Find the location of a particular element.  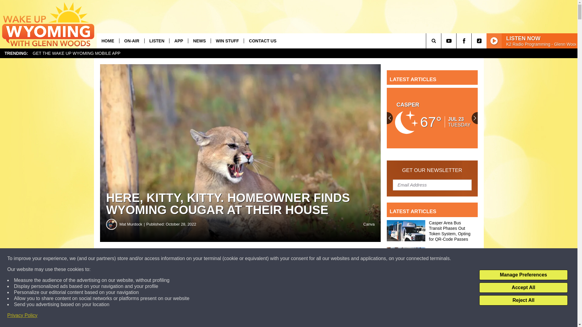

GET THE WAKE UP WYOMING MOBILE APP is located at coordinates (76, 53).